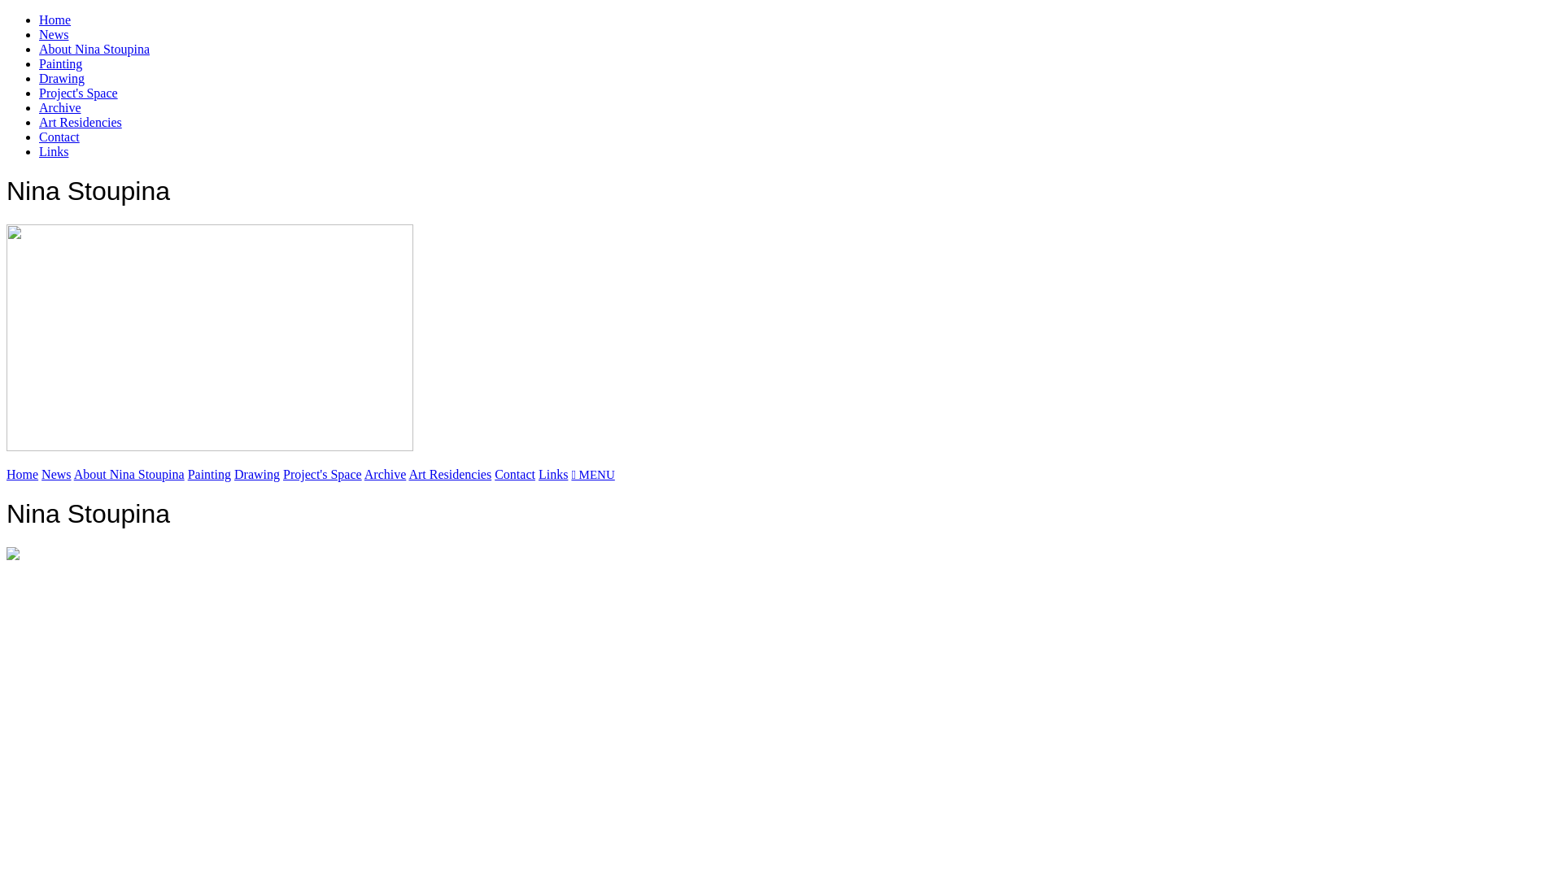  What do you see at coordinates (553, 475) in the screenshot?
I see `Links` at bounding box center [553, 475].